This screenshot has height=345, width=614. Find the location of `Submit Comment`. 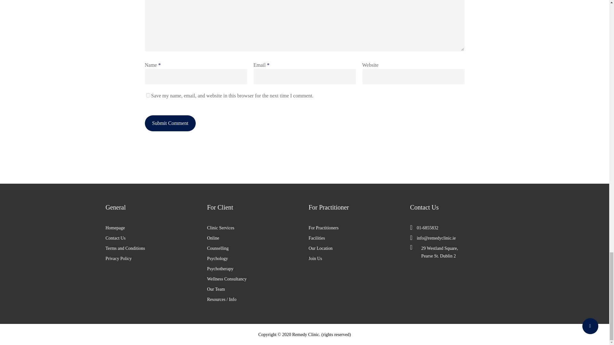

Submit Comment is located at coordinates (169, 123).